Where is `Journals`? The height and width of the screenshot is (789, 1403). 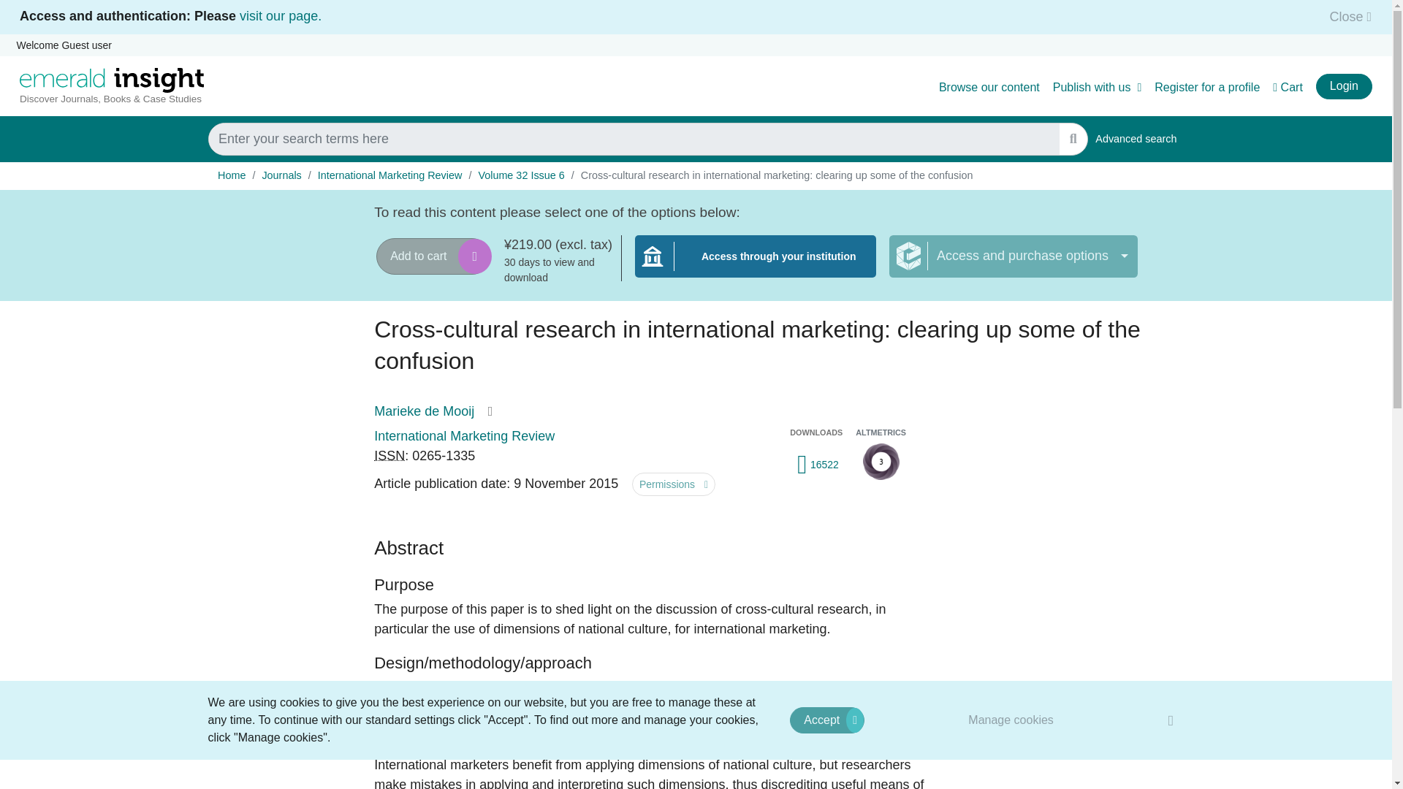 Journals is located at coordinates (1343, 86).